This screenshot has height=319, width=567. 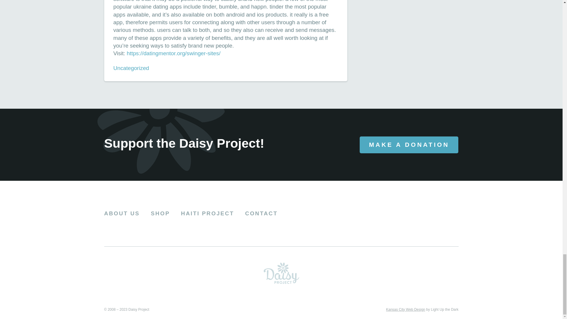 What do you see at coordinates (261, 213) in the screenshot?
I see `CONTACT` at bounding box center [261, 213].